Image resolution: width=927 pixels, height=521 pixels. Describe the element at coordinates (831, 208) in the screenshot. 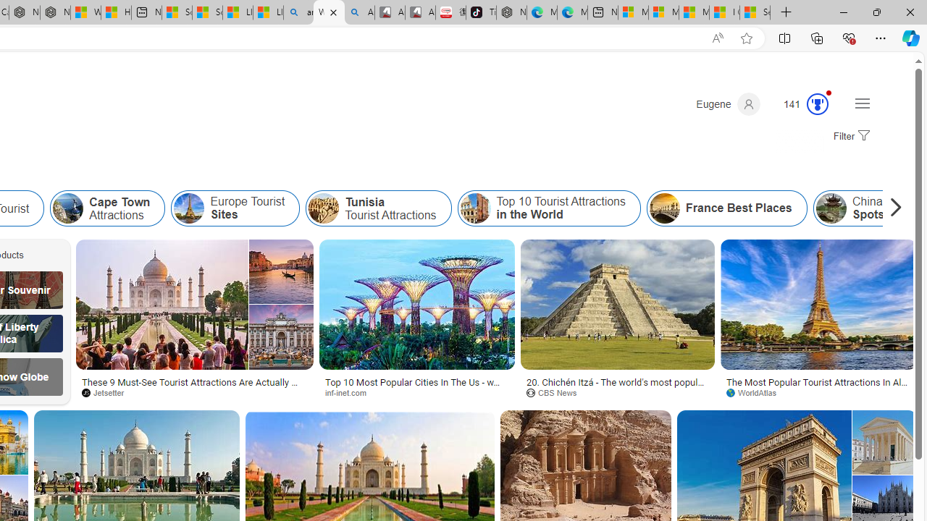

I see `China Tourist Spots` at that location.